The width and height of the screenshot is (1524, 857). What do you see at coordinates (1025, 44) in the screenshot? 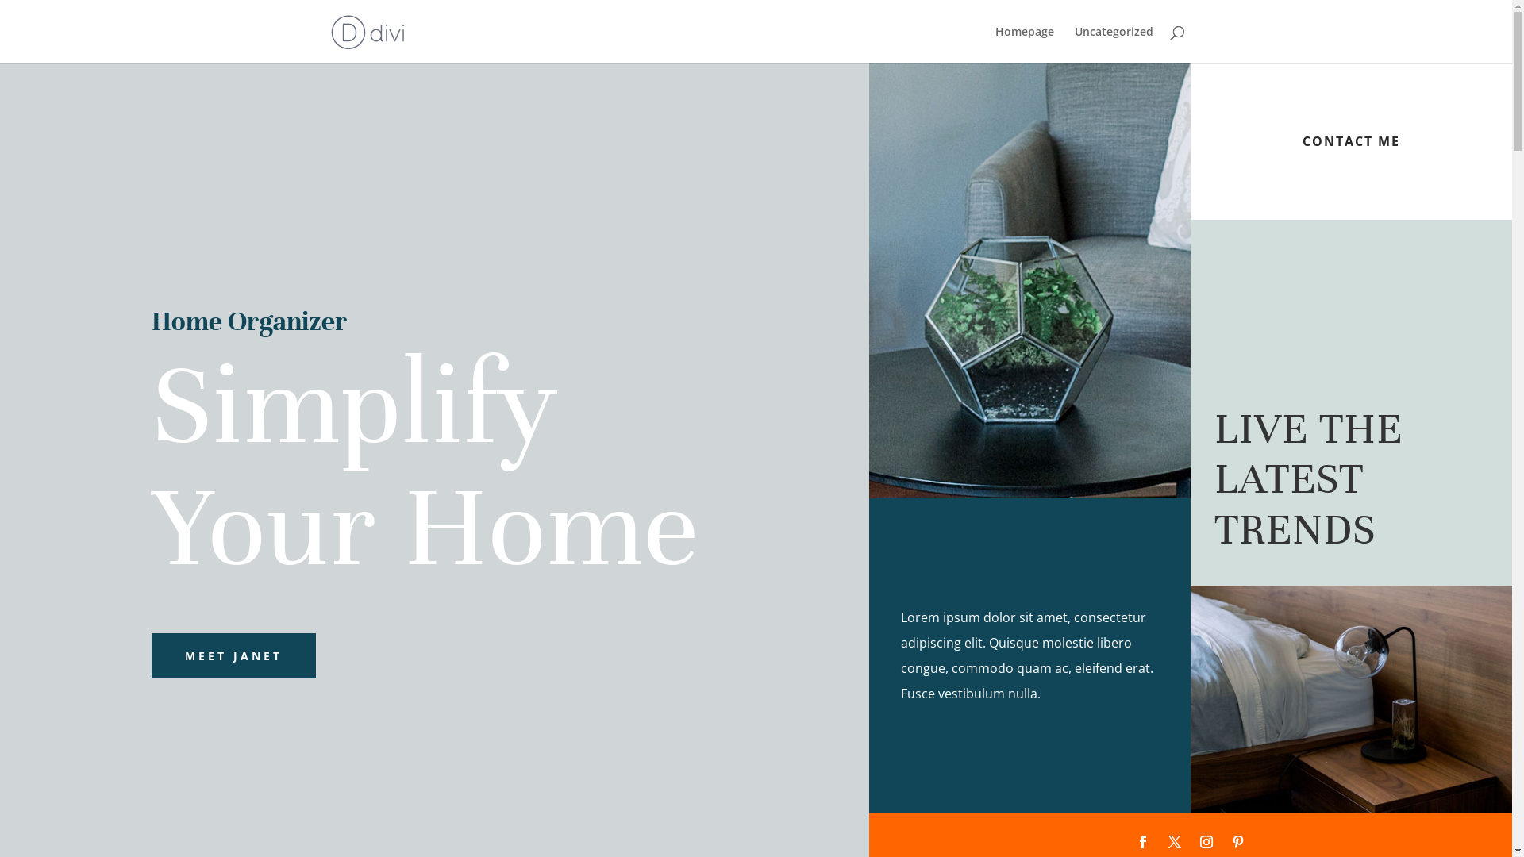
I see `Homepage` at bounding box center [1025, 44].